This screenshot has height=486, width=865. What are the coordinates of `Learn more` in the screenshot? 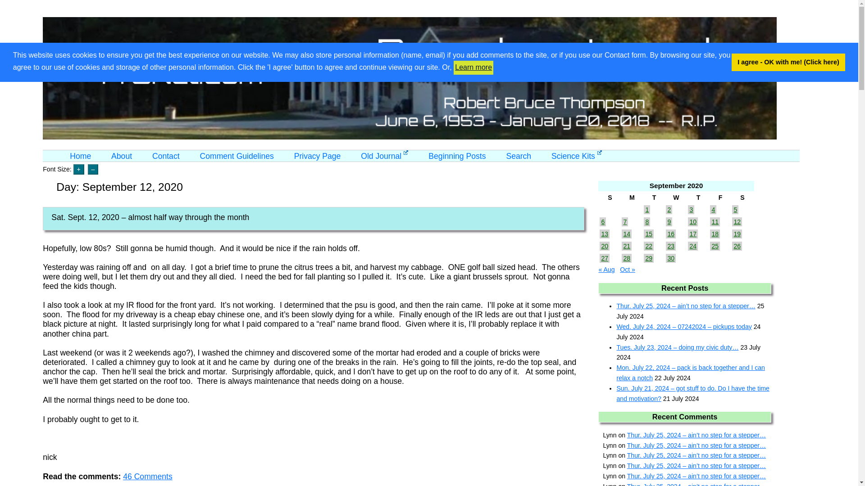 It's located at (473, 67).